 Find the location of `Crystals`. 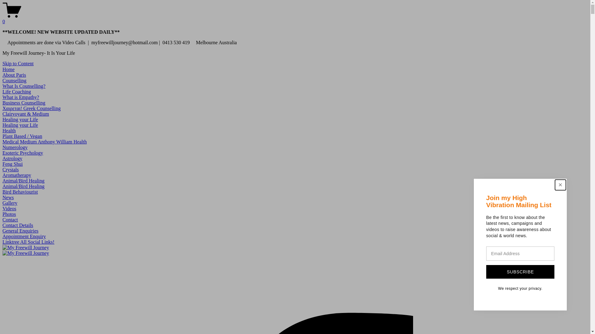

Crystals is located at coordinates (11, 169).